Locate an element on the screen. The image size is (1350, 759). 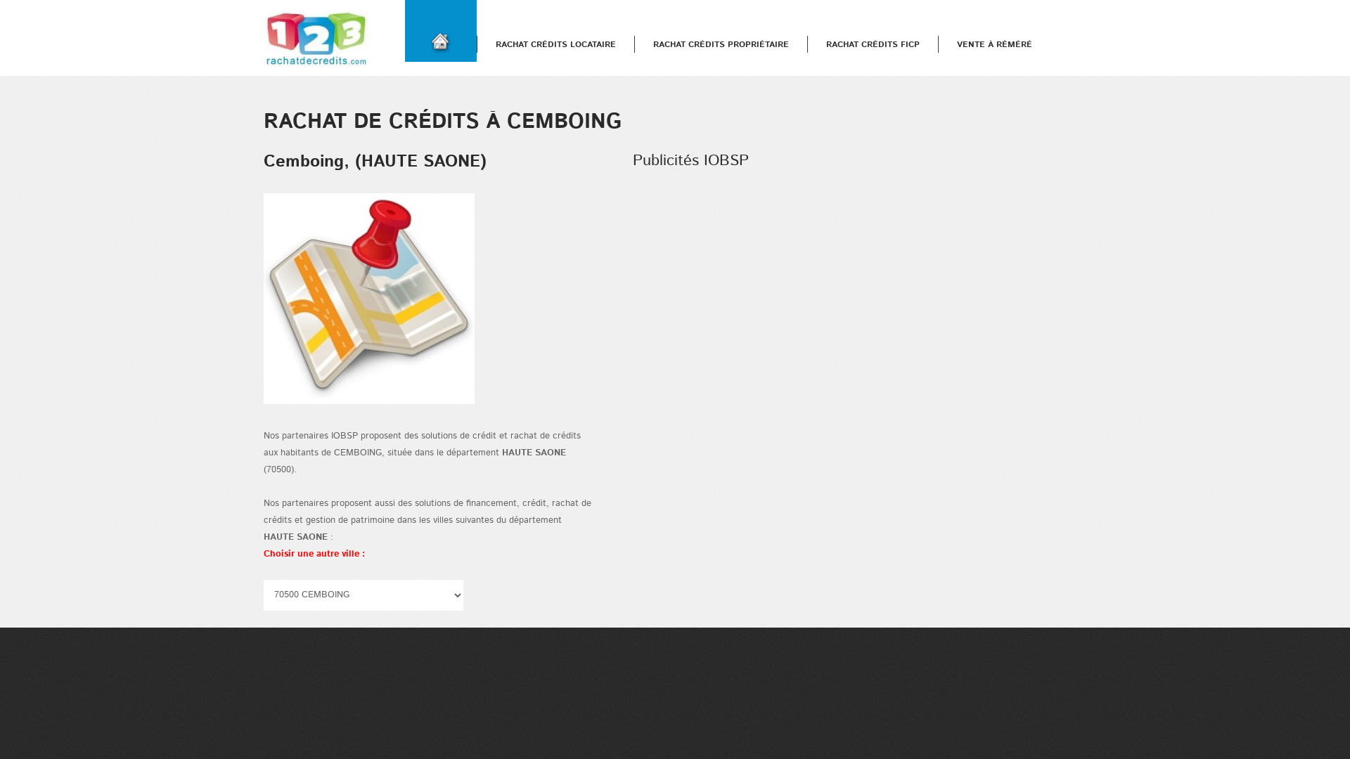
Accueil is located at coordinates (15, 0).